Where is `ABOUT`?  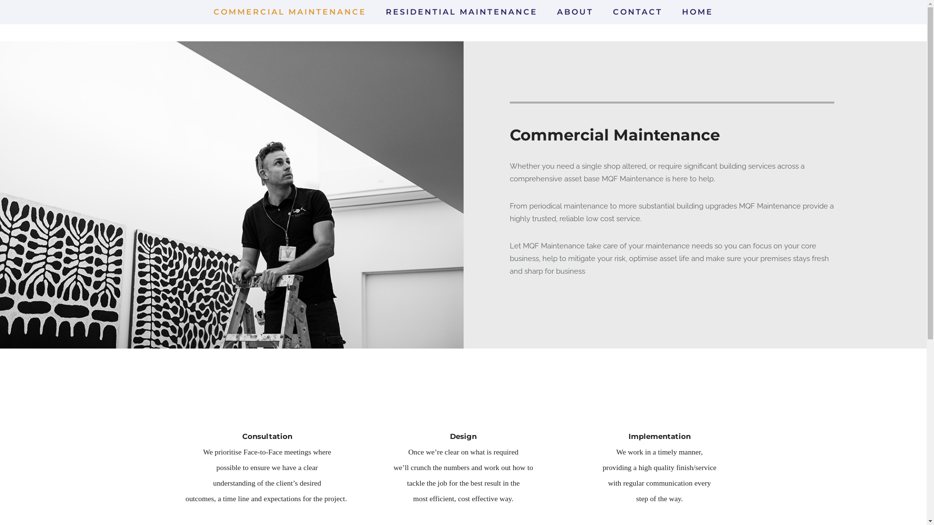
ABOUT is located at coordinates (575, 12).